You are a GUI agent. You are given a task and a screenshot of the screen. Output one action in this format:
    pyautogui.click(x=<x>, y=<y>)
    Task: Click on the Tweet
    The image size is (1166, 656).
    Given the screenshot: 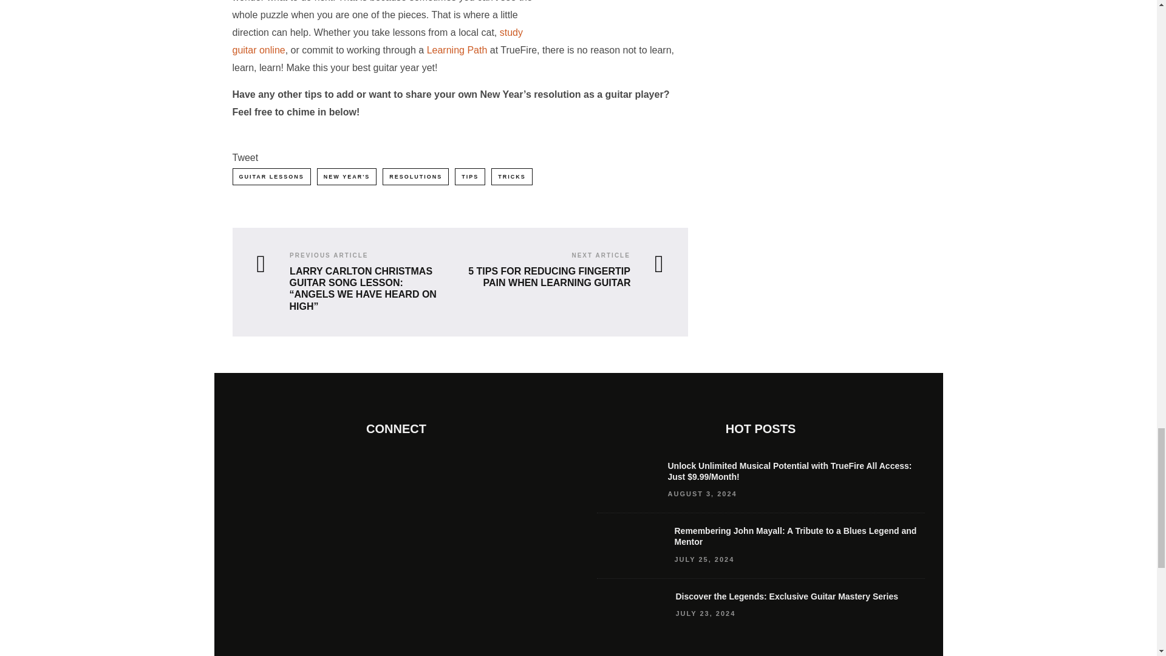 What is the action you would take?
    pyautogui.click(x=245, y=157)
    